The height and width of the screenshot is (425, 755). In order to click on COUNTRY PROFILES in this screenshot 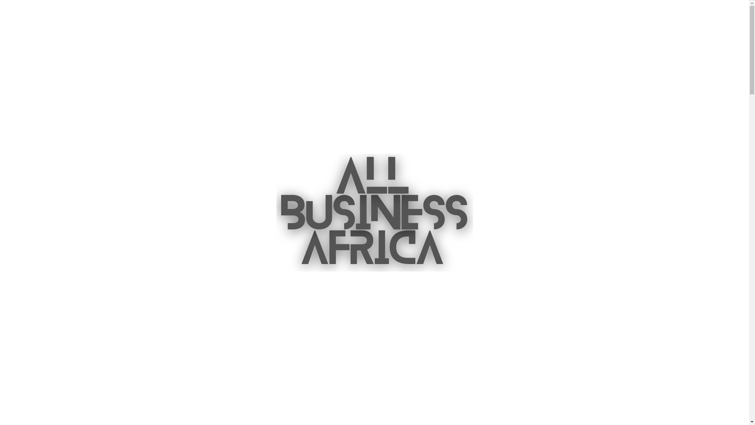, I will do `click(372, 14)`.